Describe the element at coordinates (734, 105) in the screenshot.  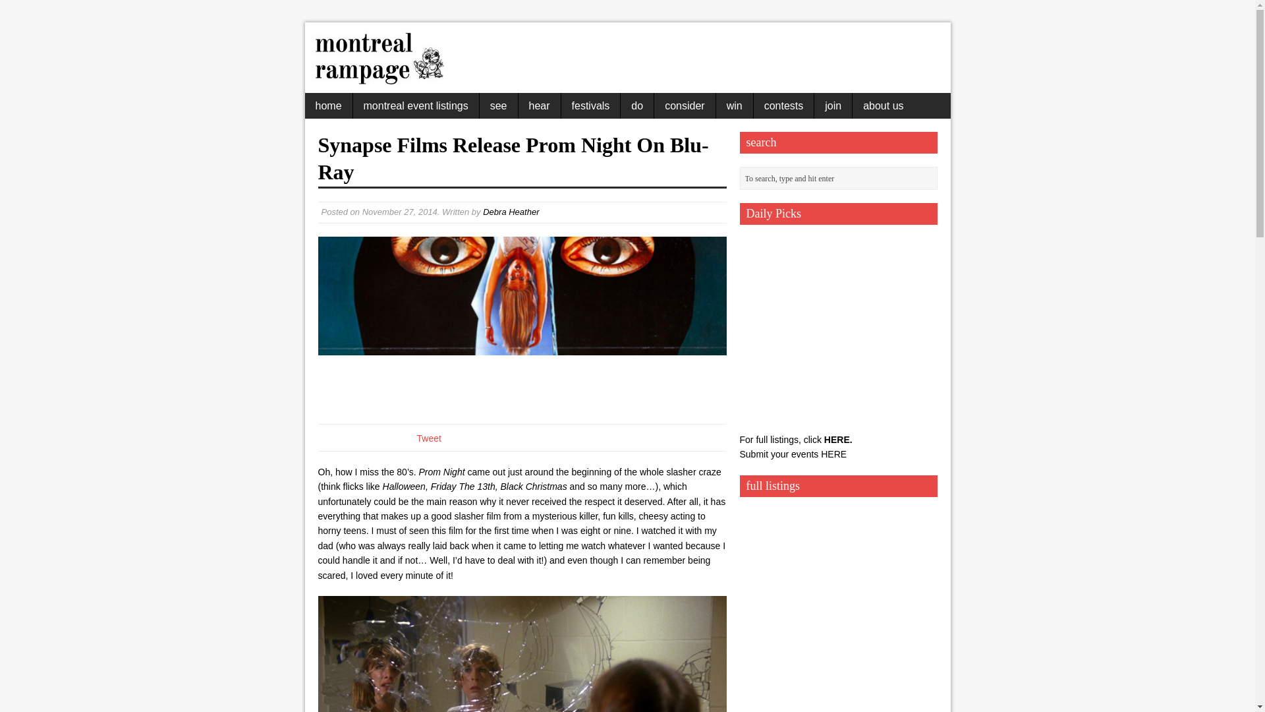
I see `win` at that location.